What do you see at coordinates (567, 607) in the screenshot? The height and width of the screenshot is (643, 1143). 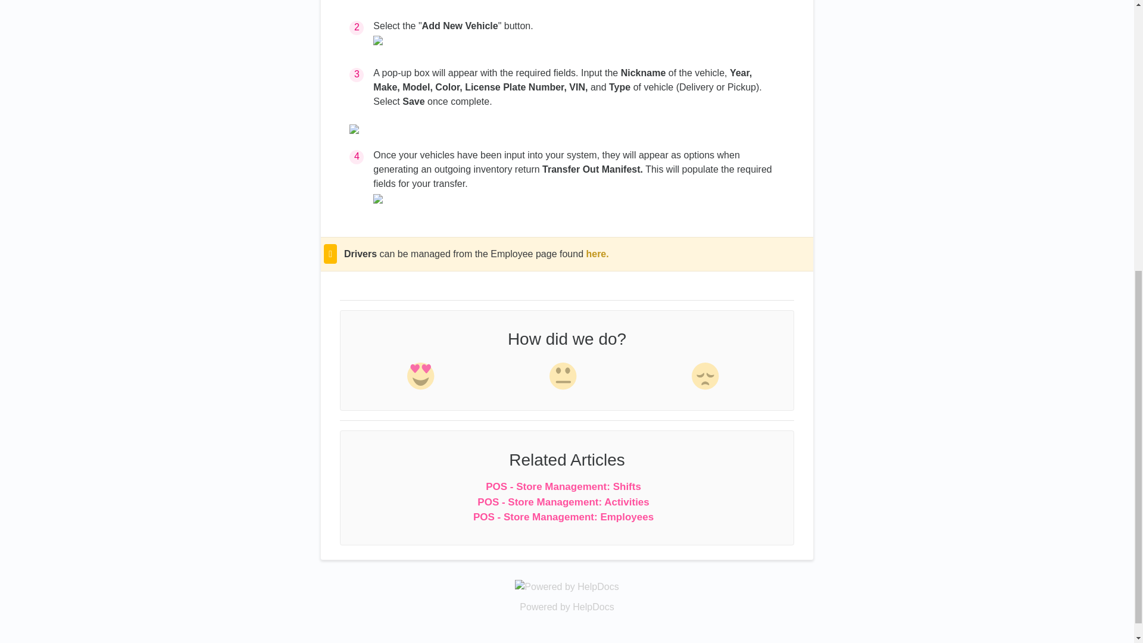 I see `Powered by HelpDocs` at bounding box center [567, 607].